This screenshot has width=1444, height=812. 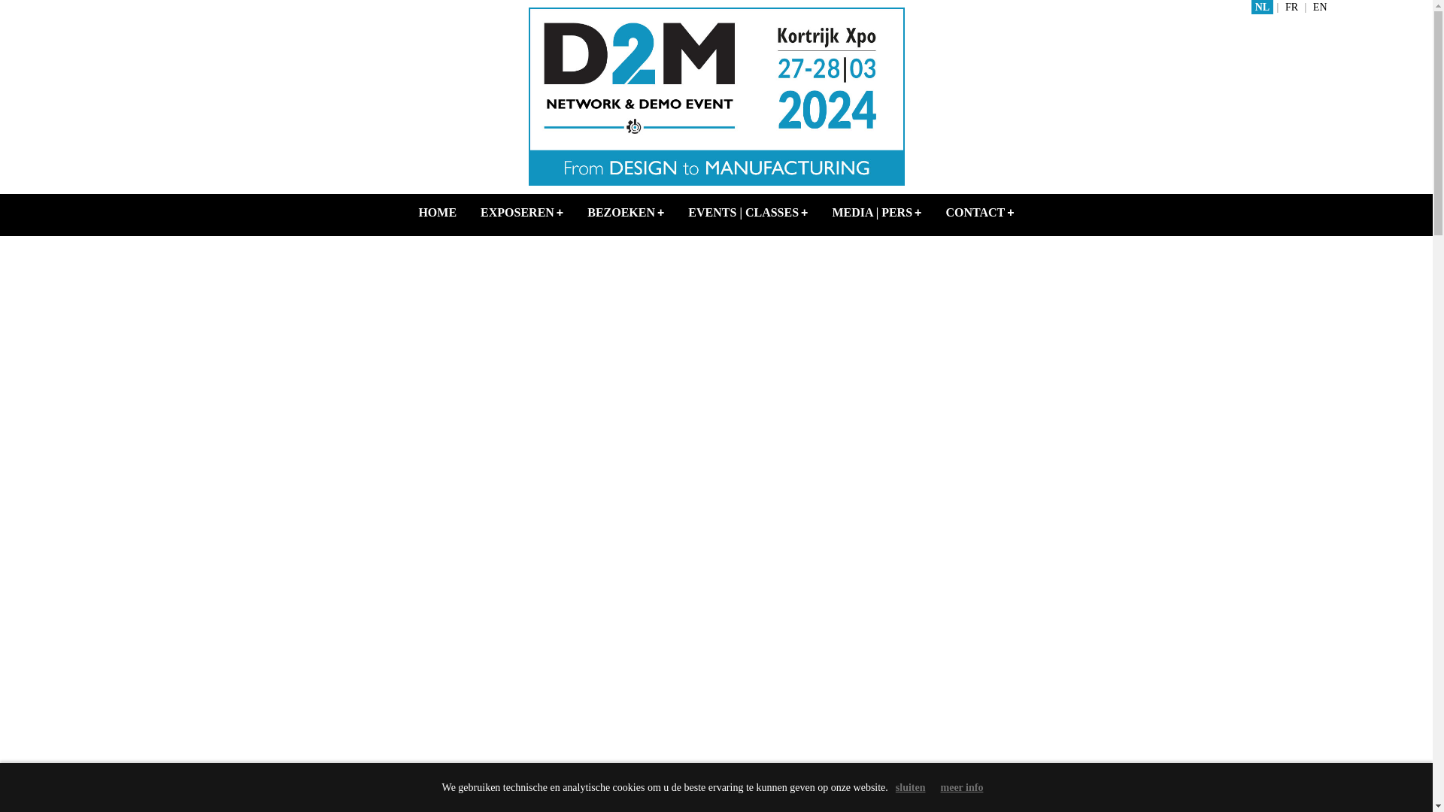 I want to click on HOME, so click(x=438, y=214).